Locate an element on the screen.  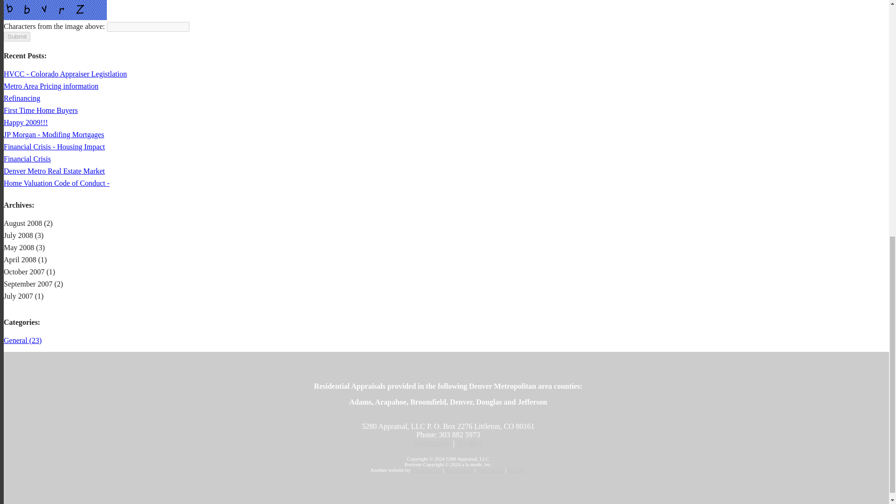
Metro Area Pricing information is located at coordinates (51, 86).